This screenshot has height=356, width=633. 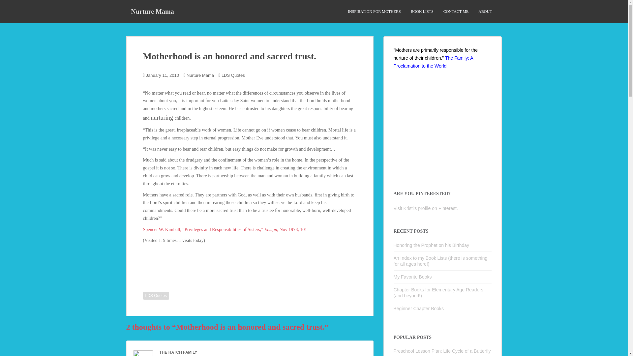 What do you see at coordinates (233, 75) in the screenshot?
I see `LDS Quotes` at bounding box center [233, 75].